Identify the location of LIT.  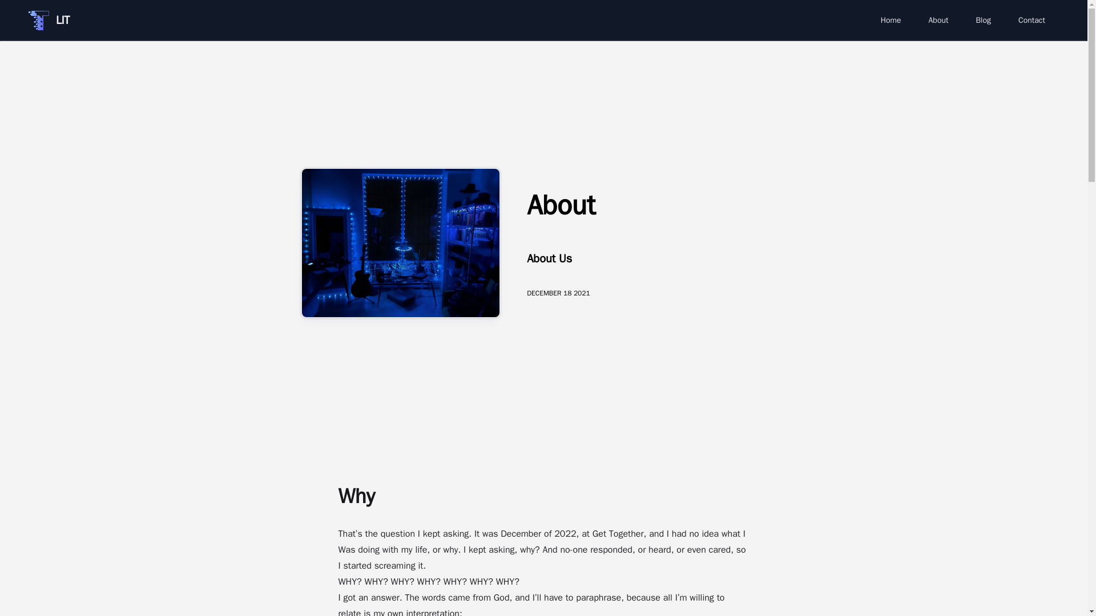
(49, 21).